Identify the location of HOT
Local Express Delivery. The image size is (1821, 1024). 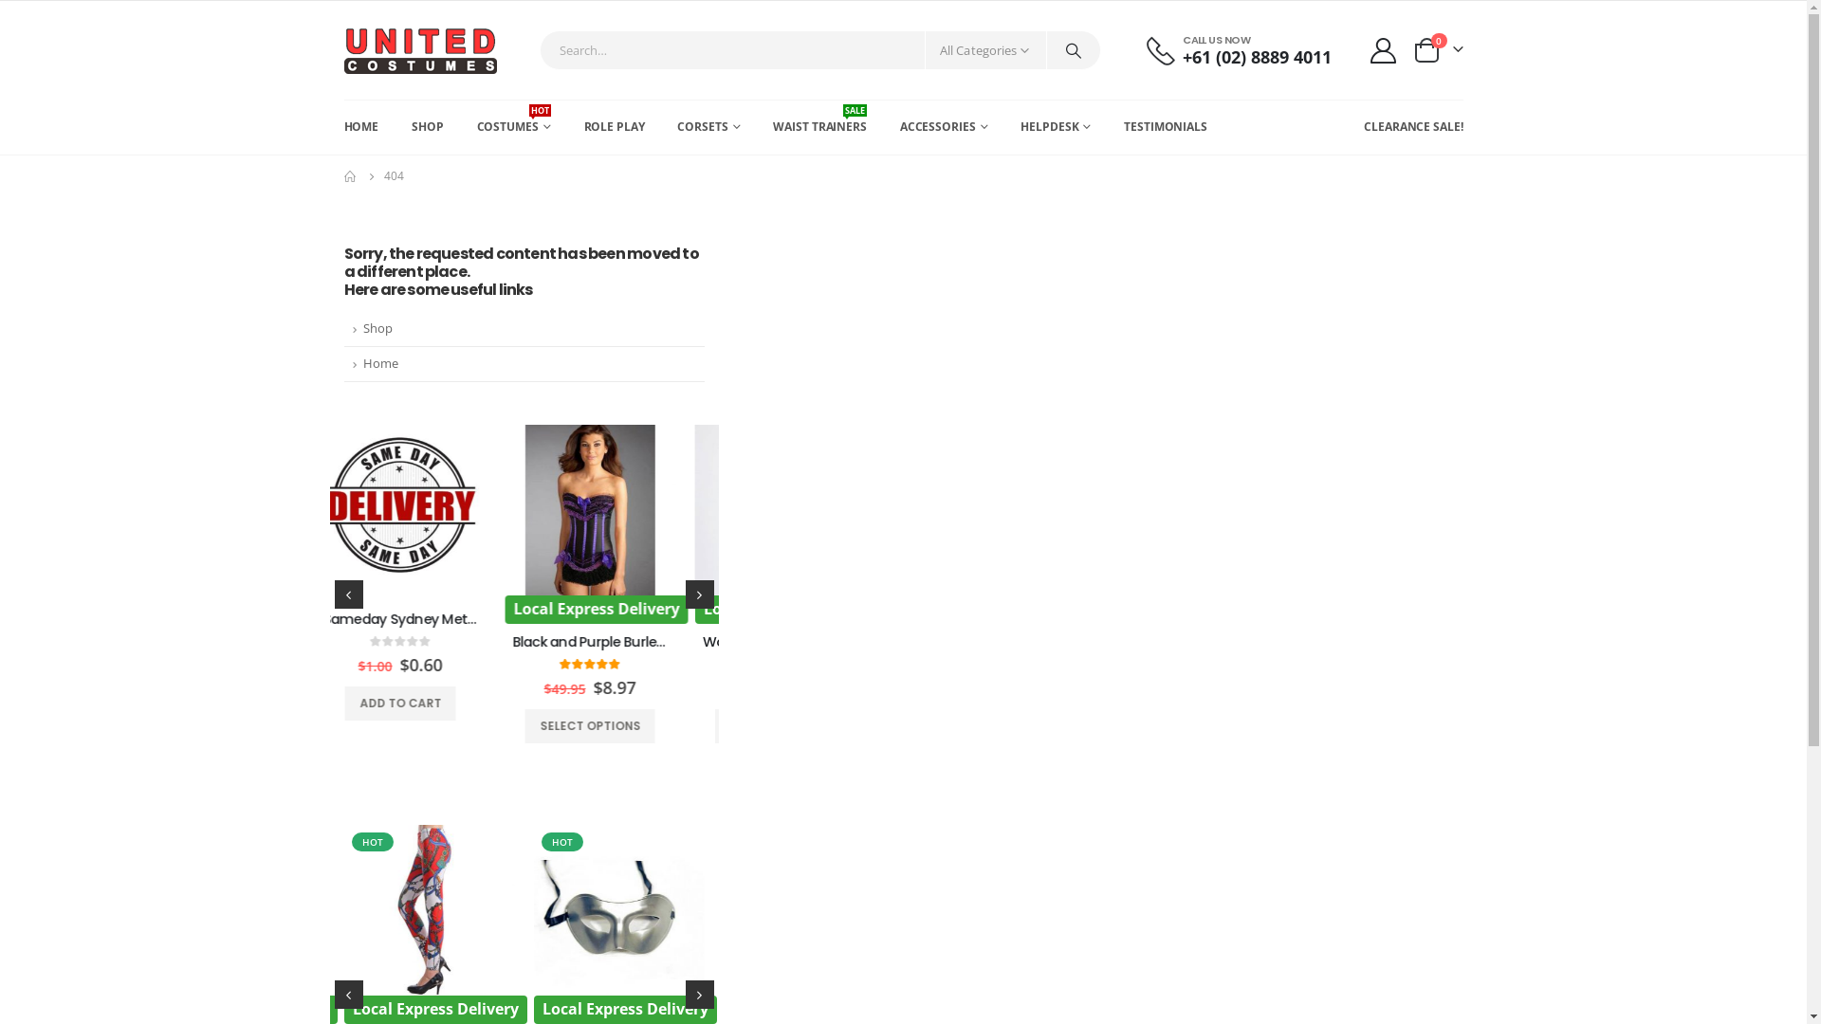
(429, 922).